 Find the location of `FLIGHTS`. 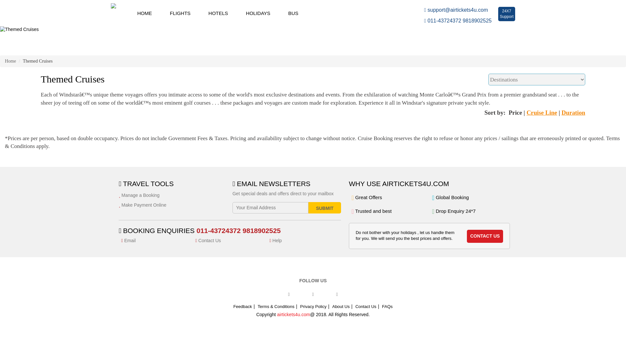

FLIGHTS is located at coordinates (176, 13).